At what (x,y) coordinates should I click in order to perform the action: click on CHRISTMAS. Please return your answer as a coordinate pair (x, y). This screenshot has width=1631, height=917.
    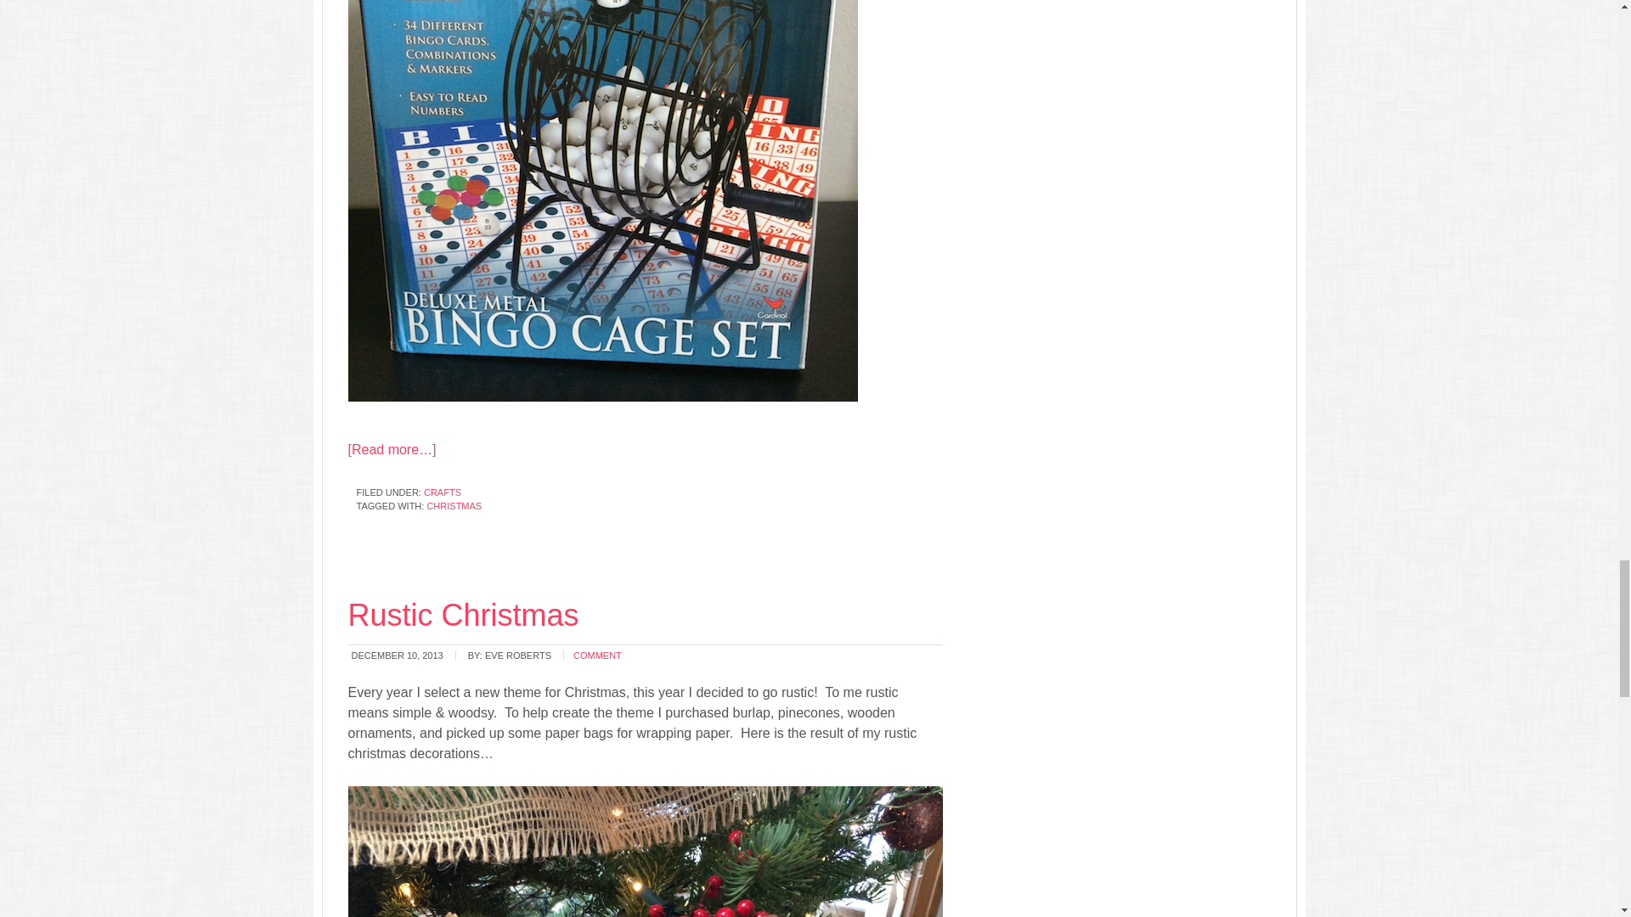
    Looking at the image, I should click on (454, 505).